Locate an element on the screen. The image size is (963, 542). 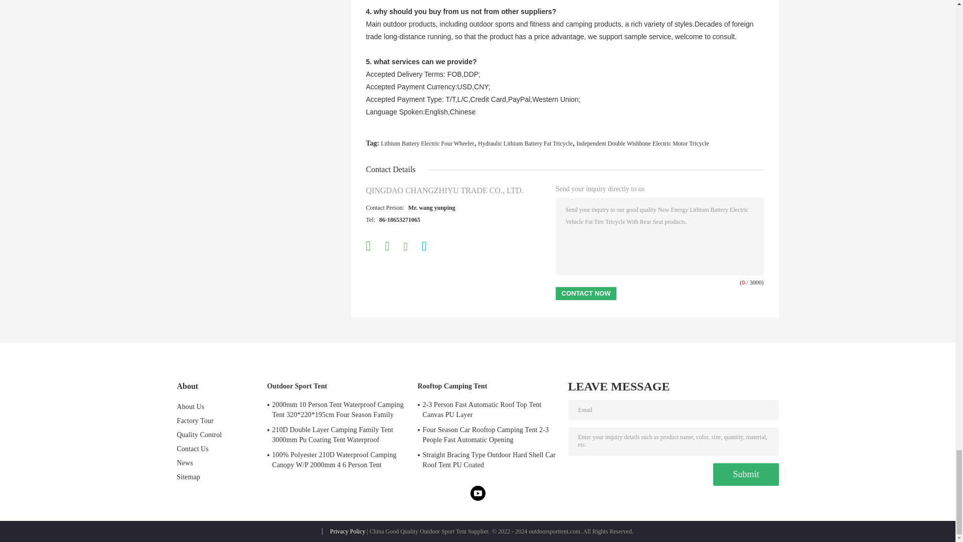
Submit is located at coordinates (745, 474).